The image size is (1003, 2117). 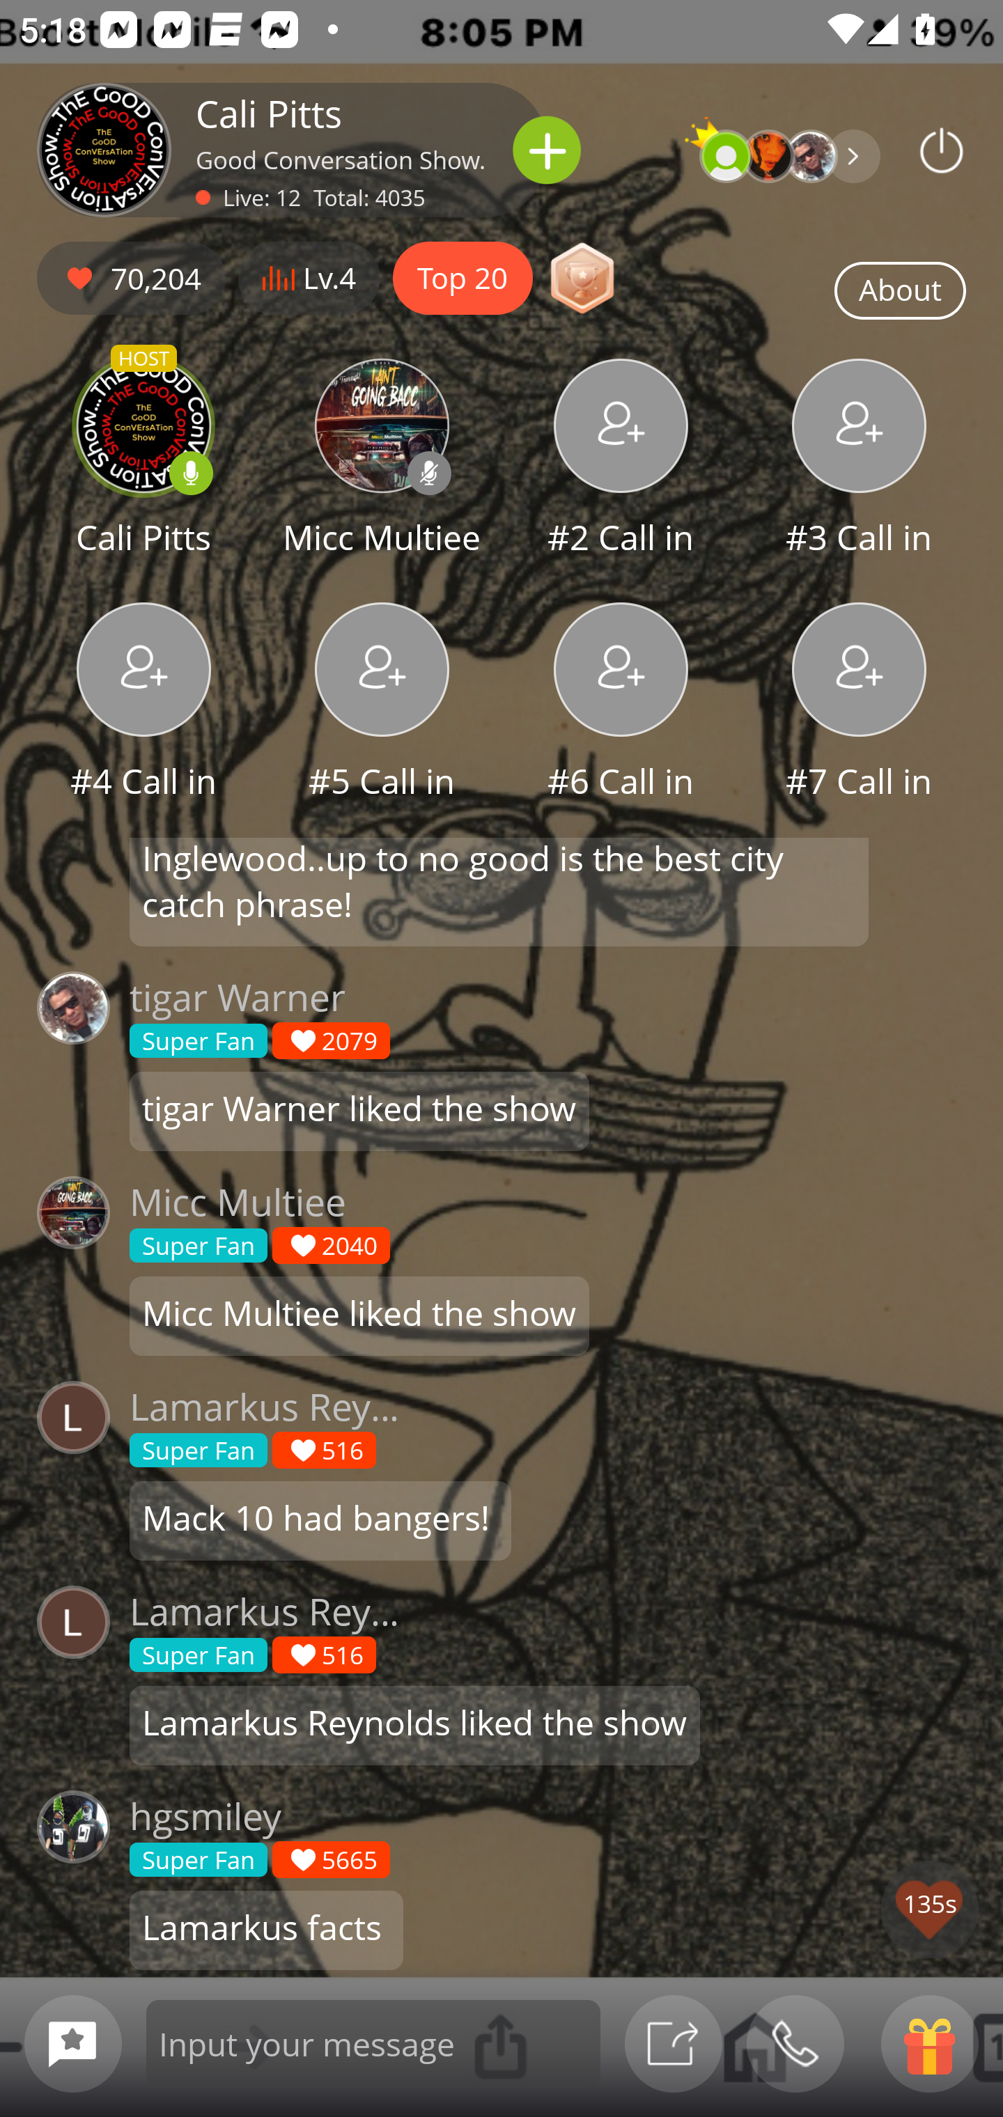 What do you see at coordinates (382, 460) in the screenshot?
I see `Micc Multiee` at bounding box center [382, 460].